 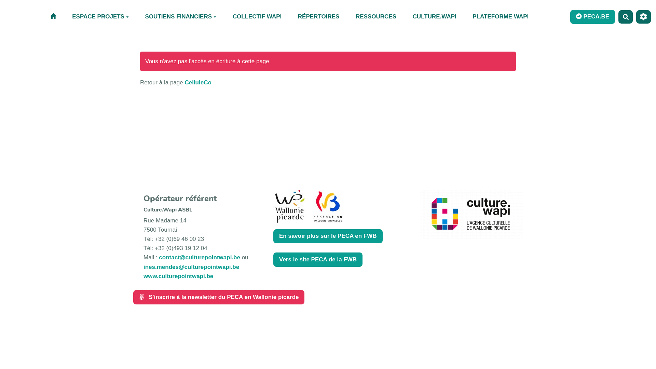 What do you see at coordinates (257, 17) in the screenshot?
I see `COLLECTIF WAPI` at bounding box center [257, 17].